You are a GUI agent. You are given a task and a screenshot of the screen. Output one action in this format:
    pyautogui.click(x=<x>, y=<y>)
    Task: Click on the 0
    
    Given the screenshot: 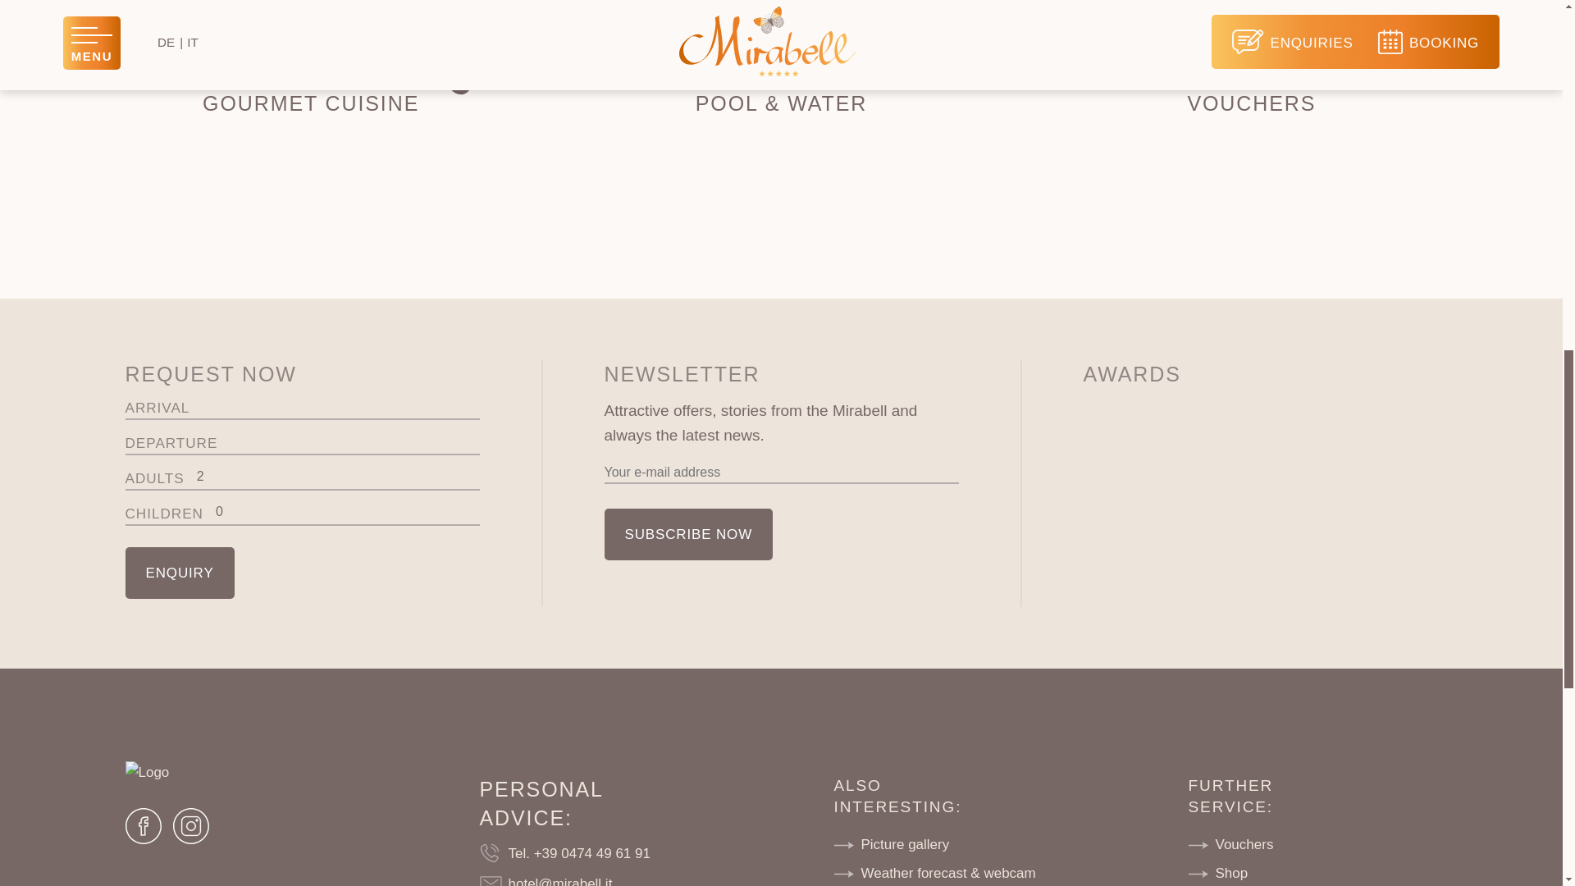 What is the action you would take?
    pyautogui.click(x=348, y=512)
    